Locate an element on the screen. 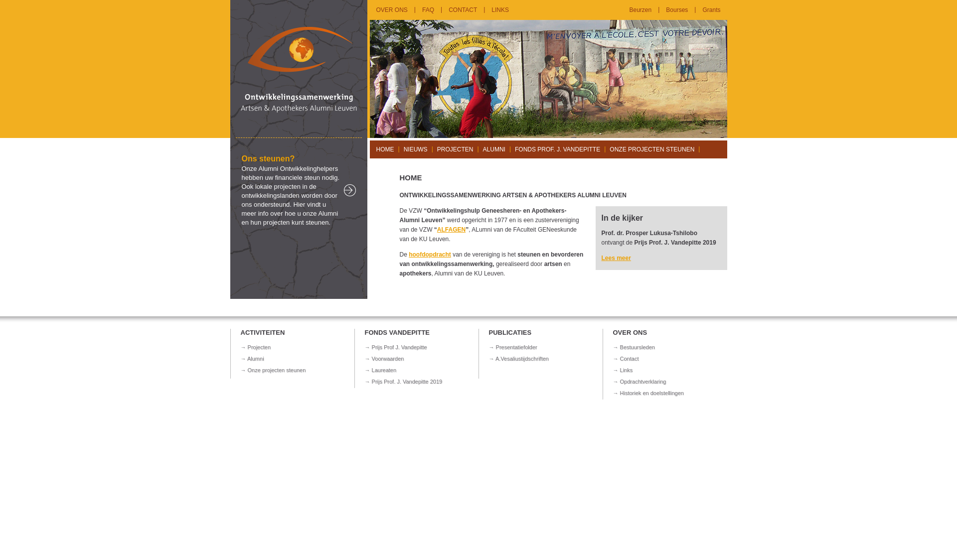 The height and width of the screenshot is (538, 957). Bourses is located at coordinates (677, 10).